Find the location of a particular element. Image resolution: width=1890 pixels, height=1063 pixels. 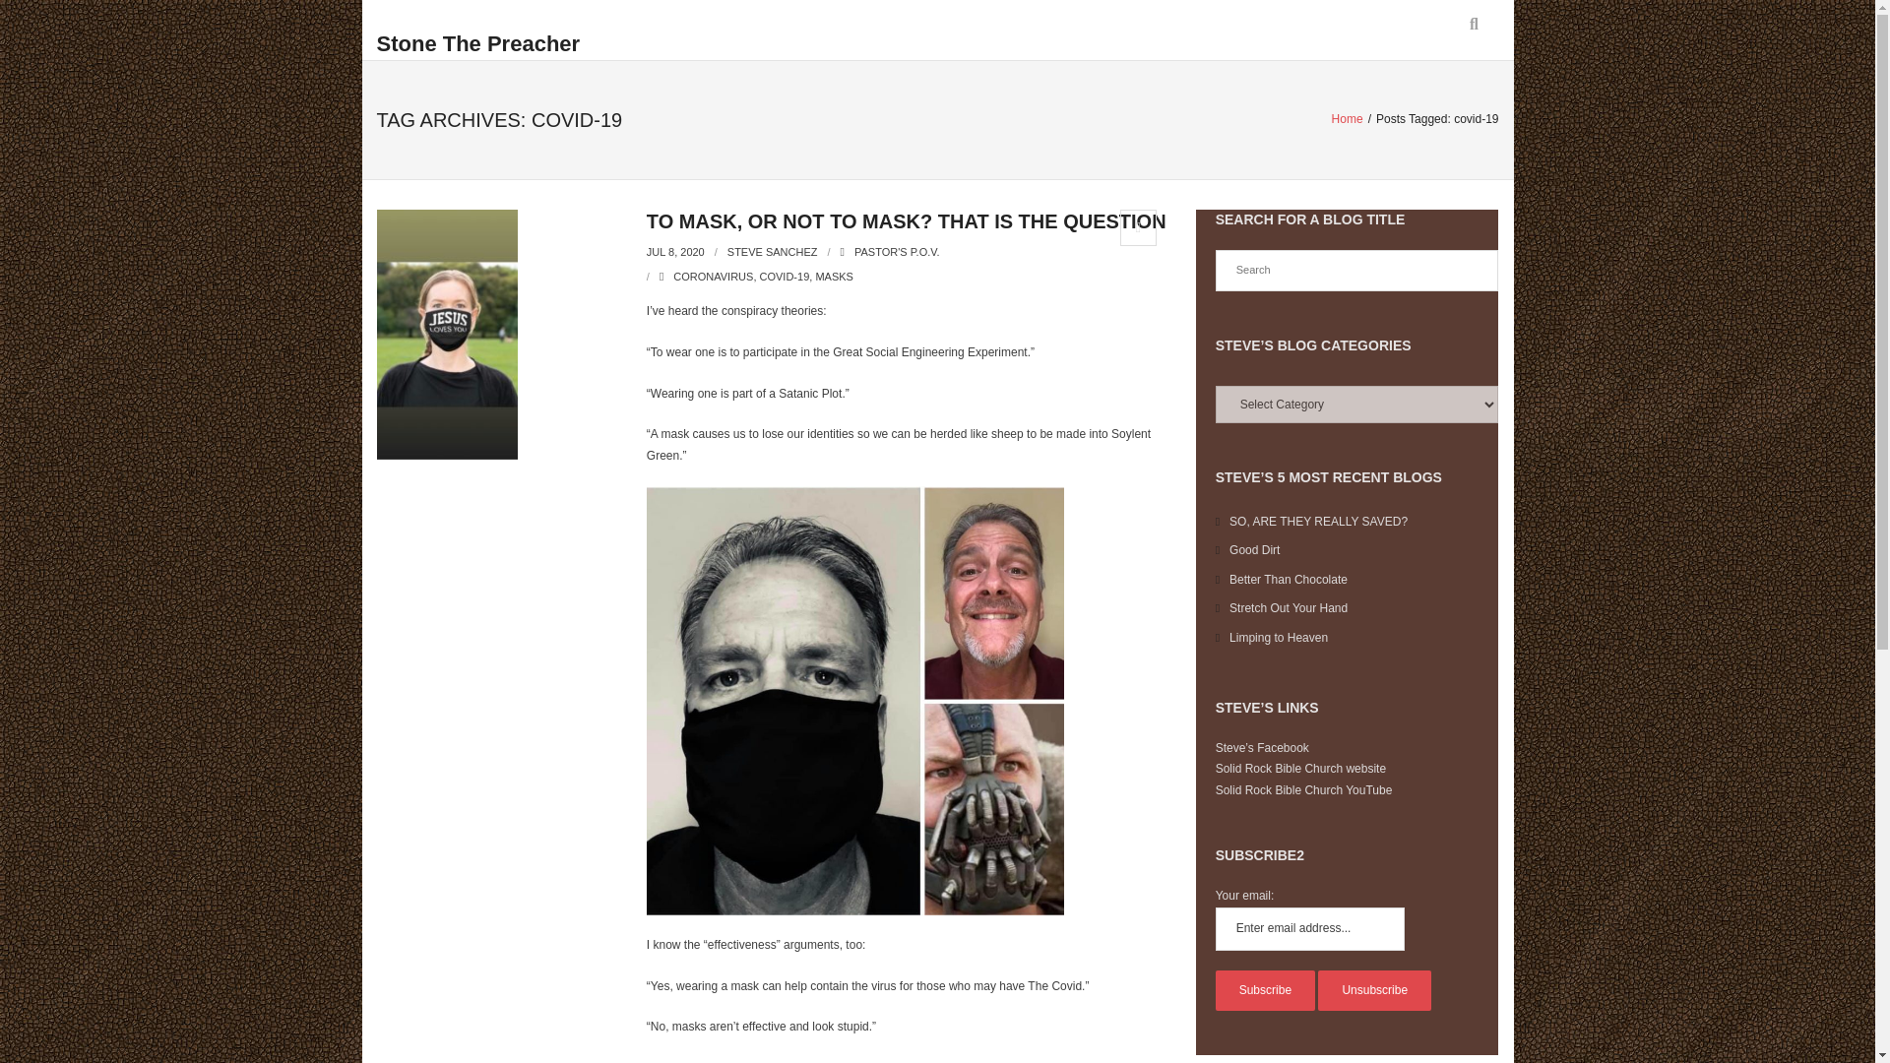

Permalink to To Mask, or Not to Mask? That is the Question is located at coordinates (906, 220).